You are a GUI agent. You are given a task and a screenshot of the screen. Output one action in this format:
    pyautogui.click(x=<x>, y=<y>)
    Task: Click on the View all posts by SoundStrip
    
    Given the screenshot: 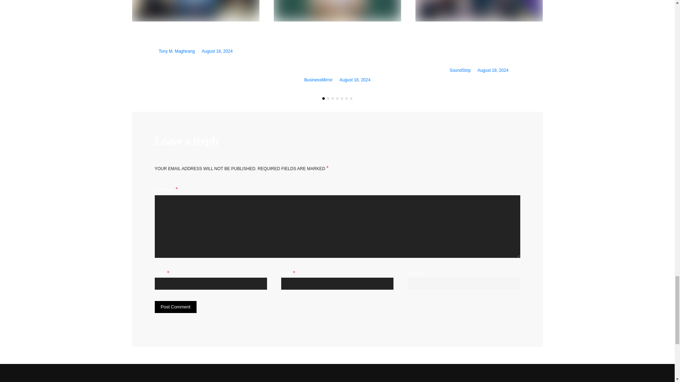 What is the action you would take?
    pyautogui.click(x=460, y=70)
    